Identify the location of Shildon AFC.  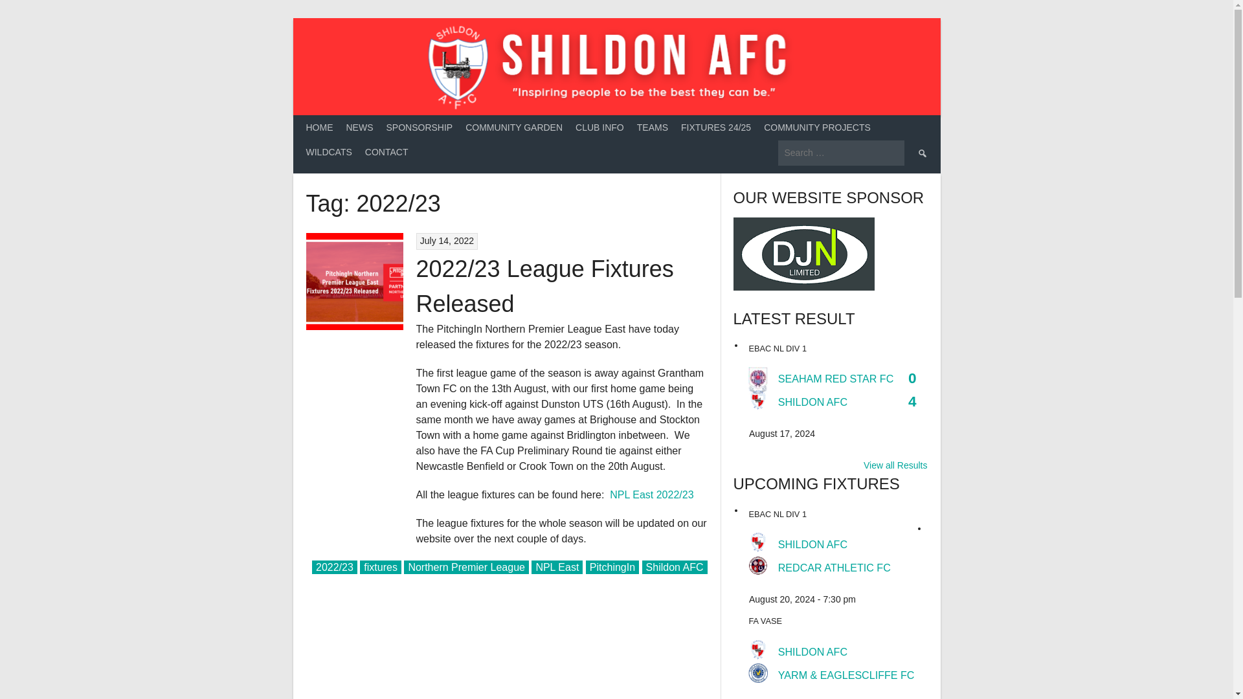
(675, 567).